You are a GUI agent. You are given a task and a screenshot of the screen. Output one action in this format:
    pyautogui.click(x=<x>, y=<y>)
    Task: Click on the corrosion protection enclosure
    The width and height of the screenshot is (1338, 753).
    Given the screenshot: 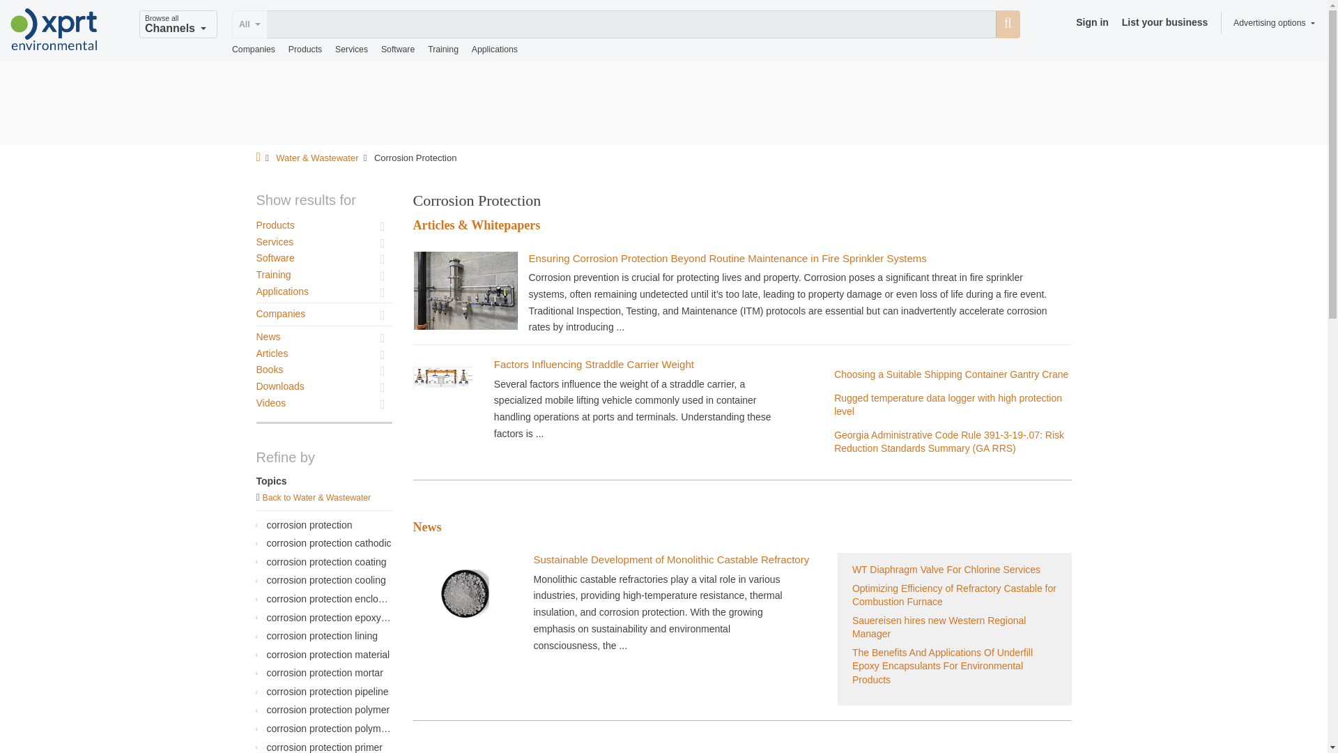 What is the action you would take?
    pyautogui.click(x=322, y=600)
    